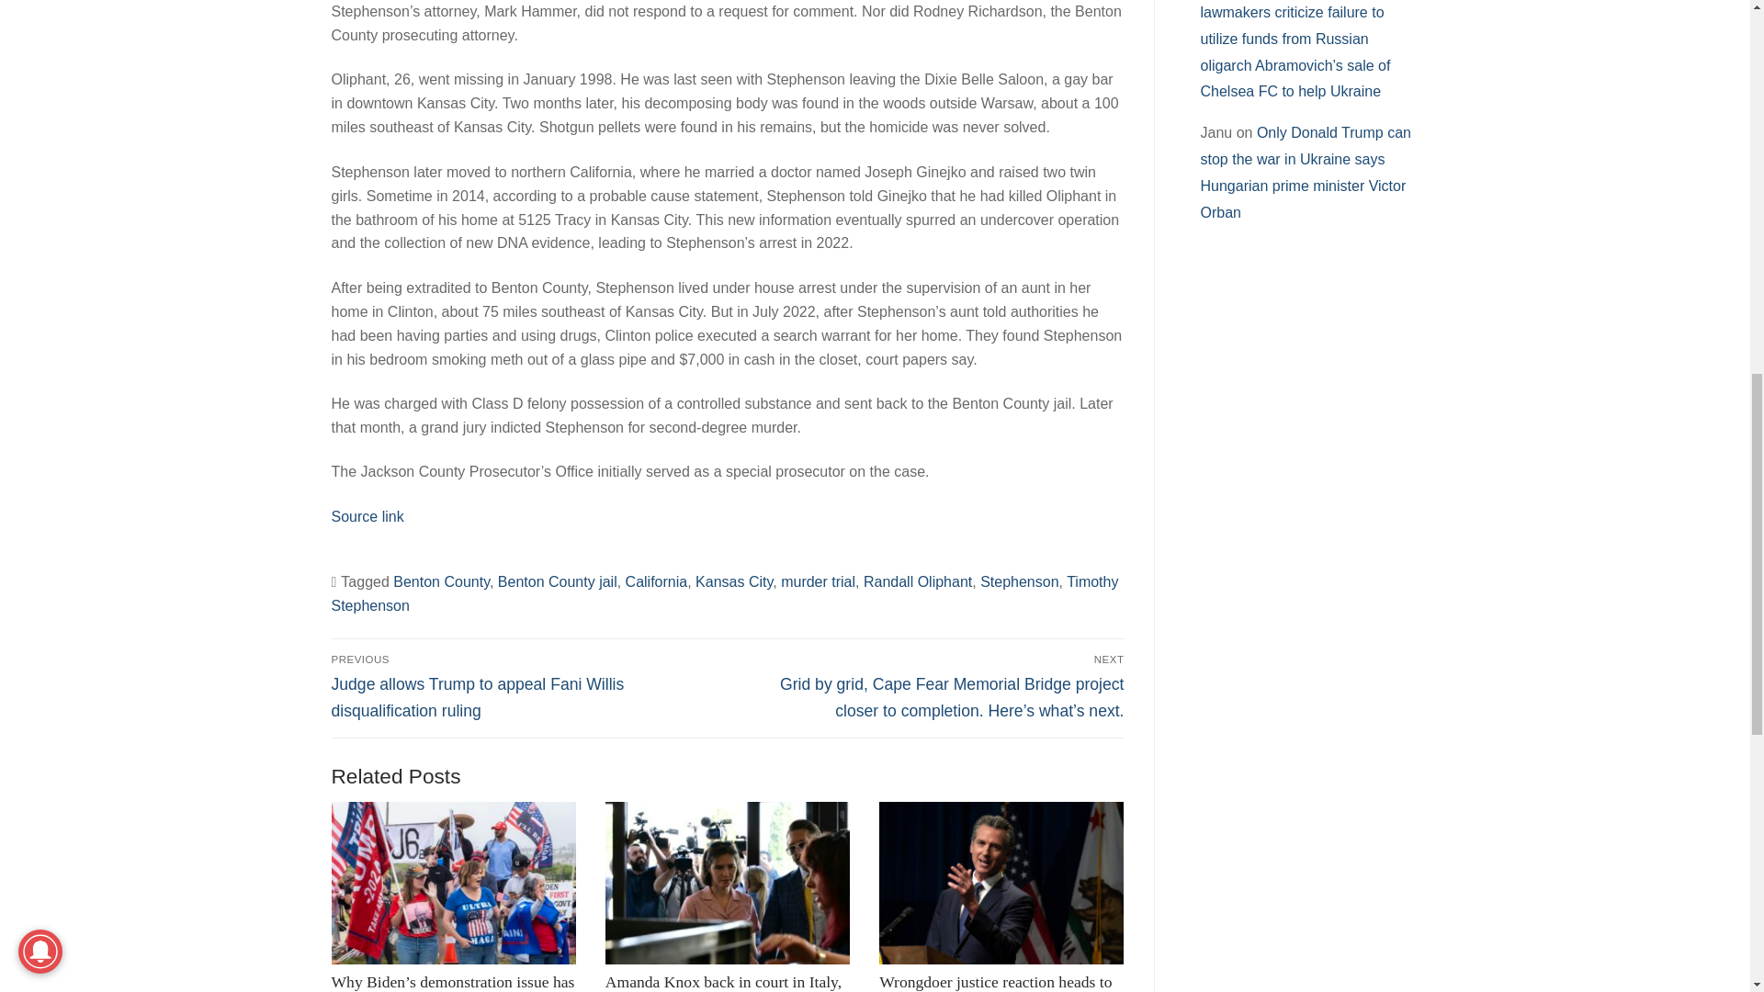  Describe the element at coordinates (917, 581) in the screenshot. I see `Randall Oliphant` at that location.